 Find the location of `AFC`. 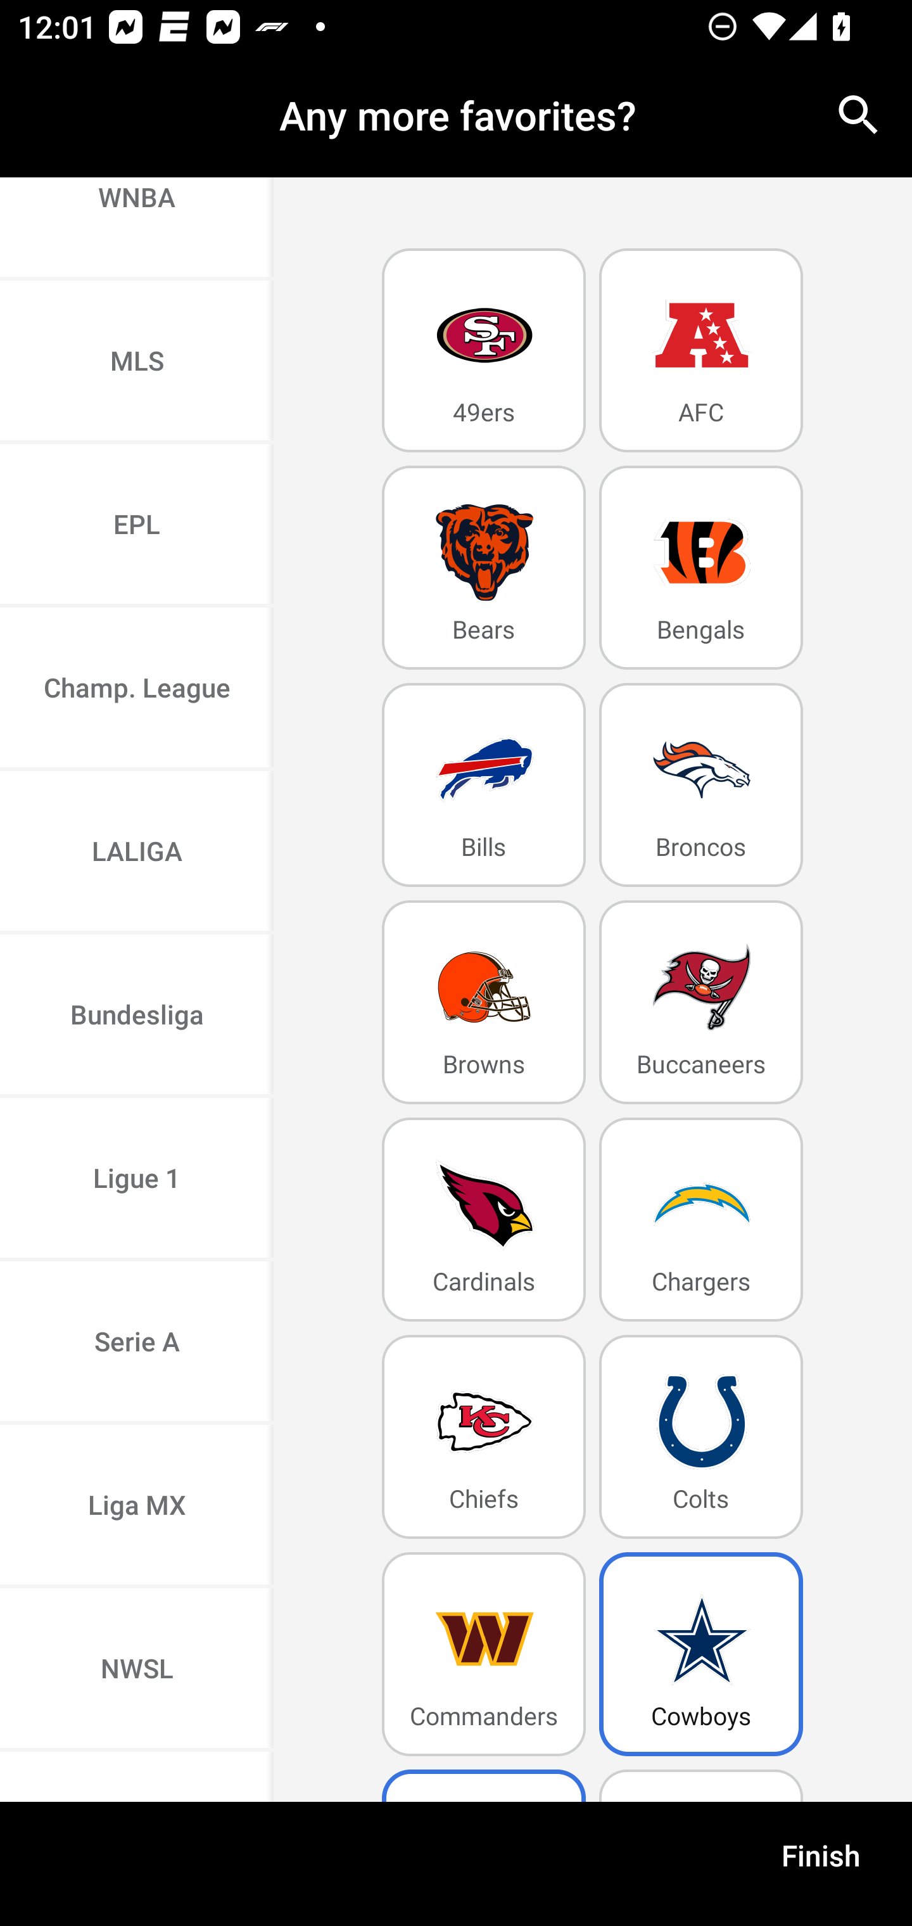

AFC is located at coordinates (701, 350).